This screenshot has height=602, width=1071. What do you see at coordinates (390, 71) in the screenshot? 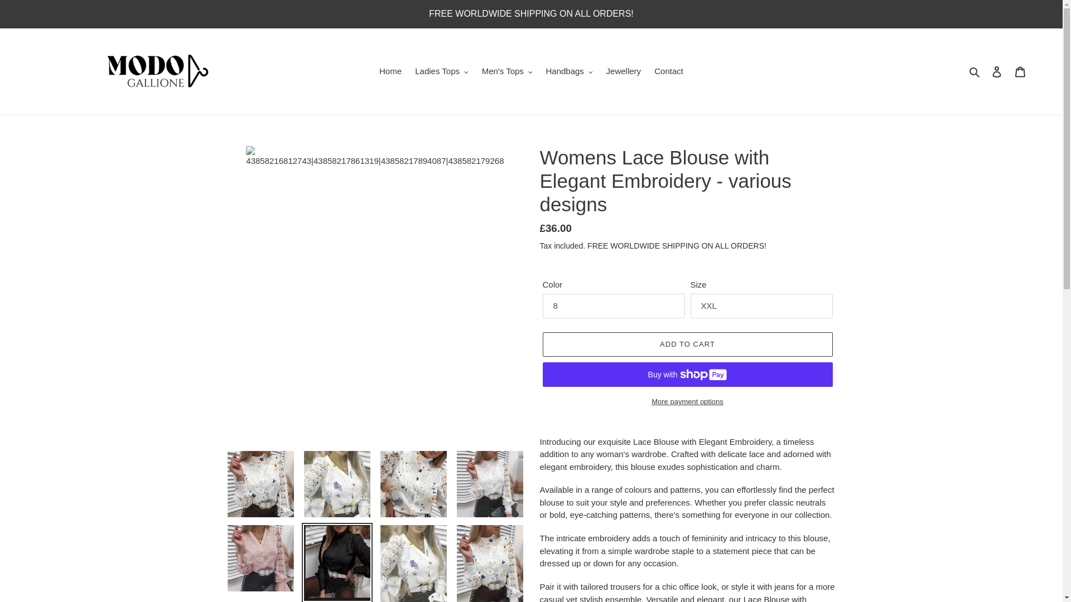
I see `Home` at bounding box center [390, 71].